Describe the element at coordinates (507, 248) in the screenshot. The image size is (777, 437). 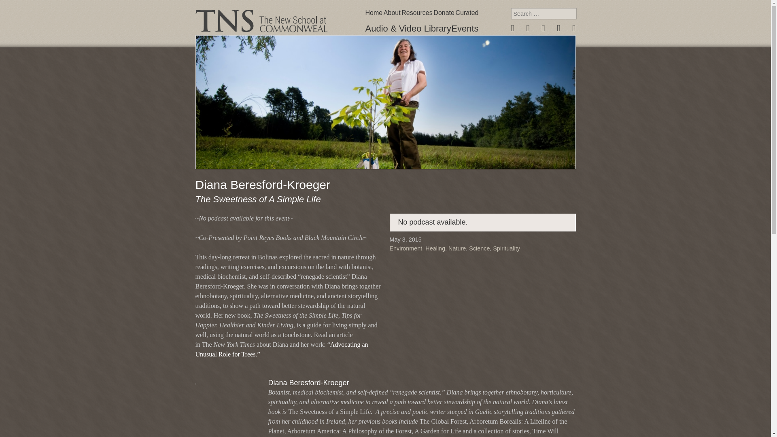
I see `Spirituality` at that location.